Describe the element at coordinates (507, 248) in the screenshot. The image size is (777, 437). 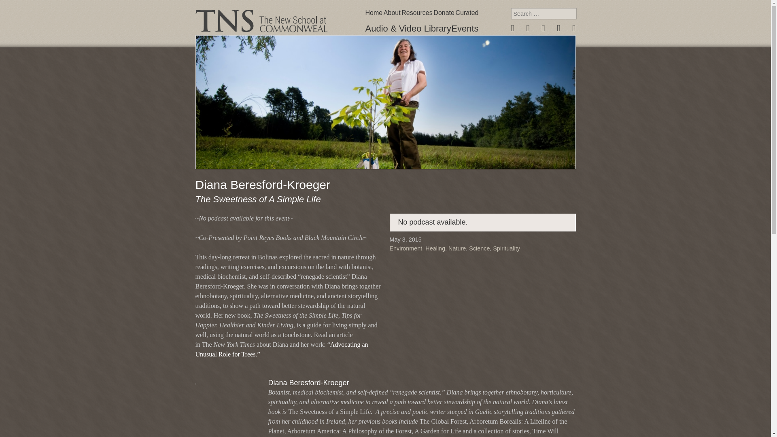
I see `Spirituality` at that location.